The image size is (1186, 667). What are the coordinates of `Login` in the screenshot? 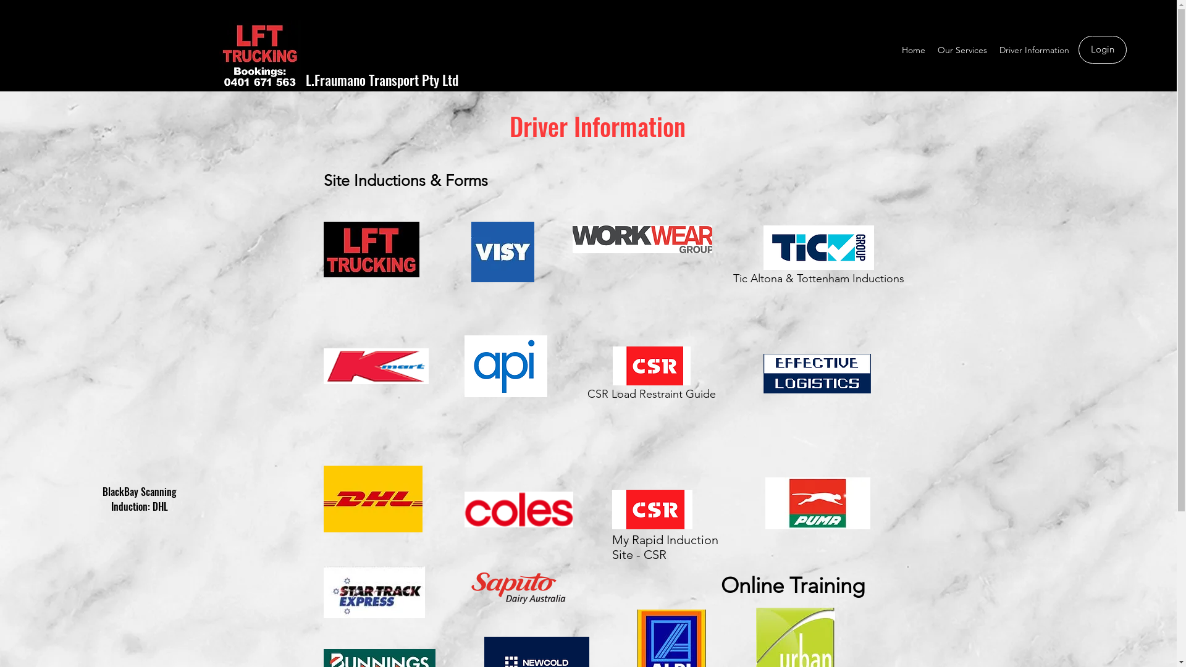 It's located at (1103, 49).